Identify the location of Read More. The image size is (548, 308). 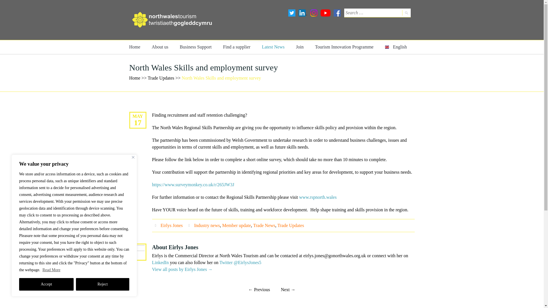
(51, 270).